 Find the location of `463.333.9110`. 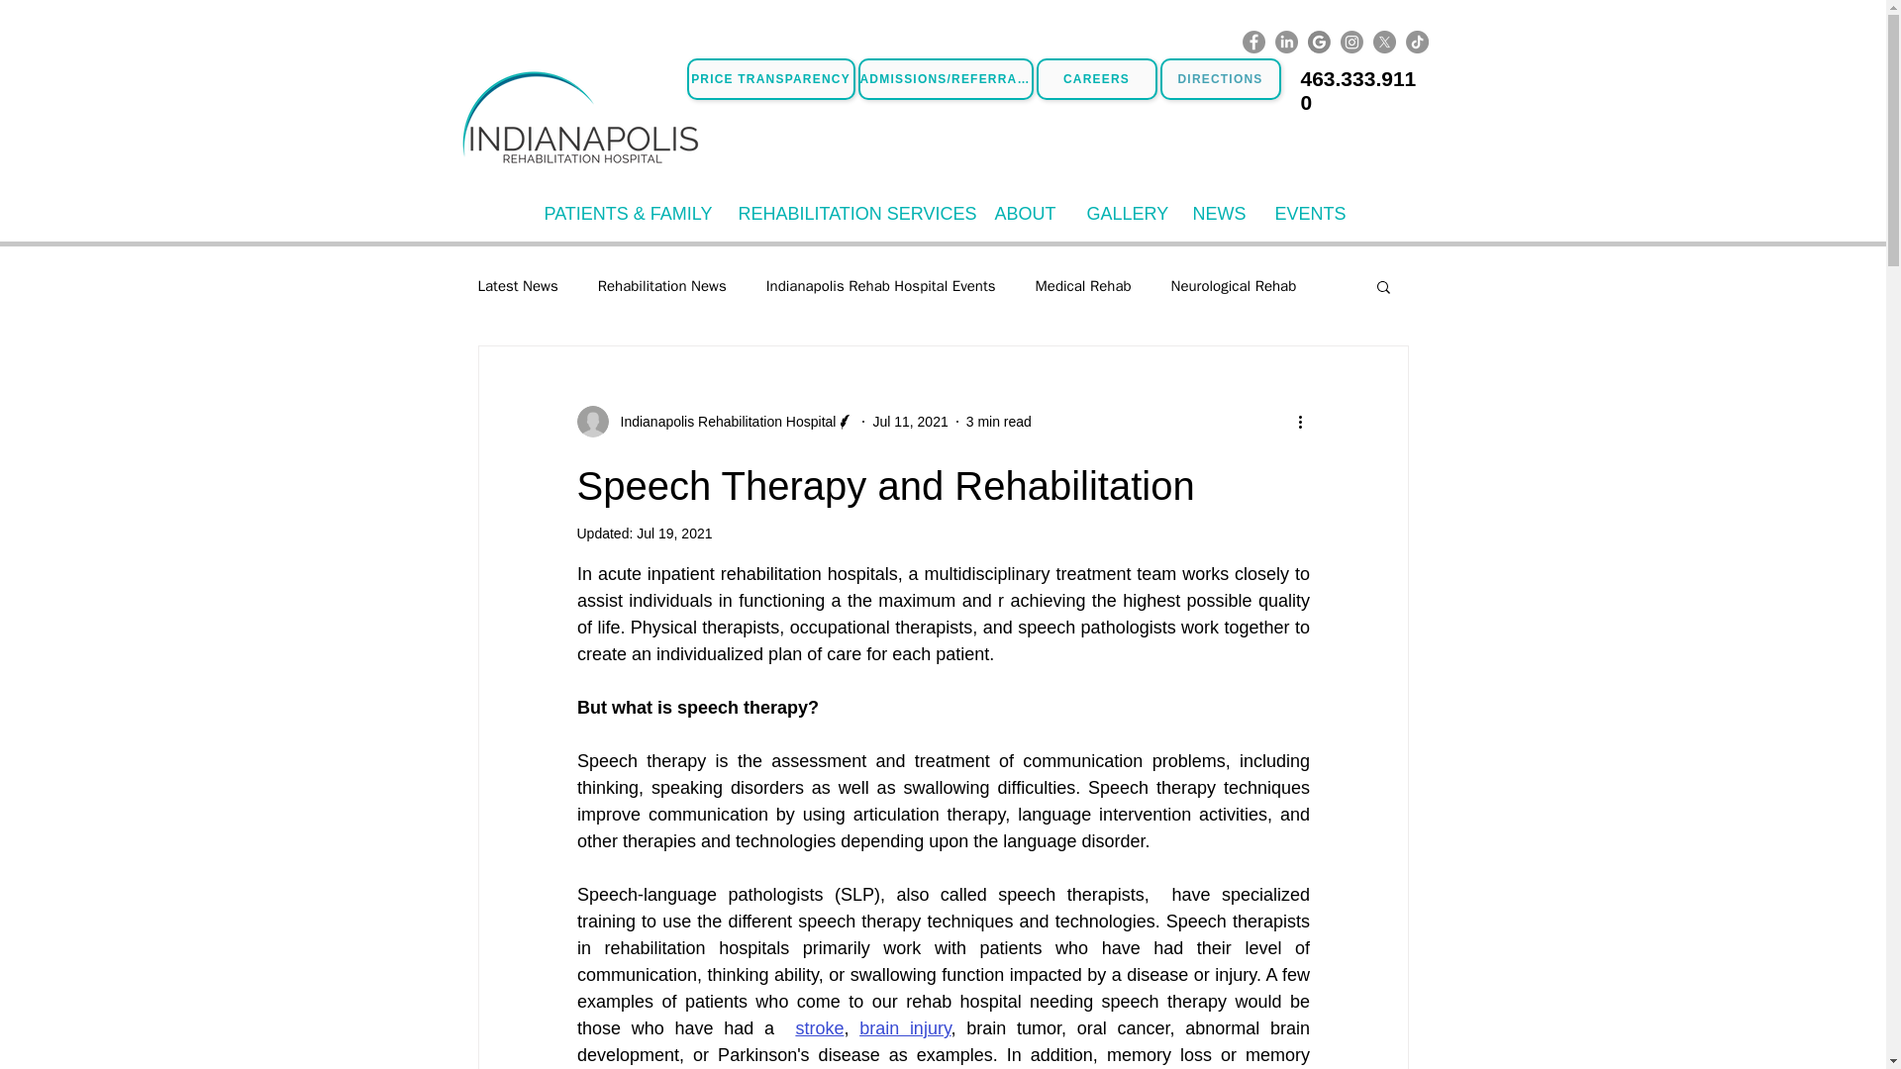

463.333.9110 is located at coordinates (1358, 90).